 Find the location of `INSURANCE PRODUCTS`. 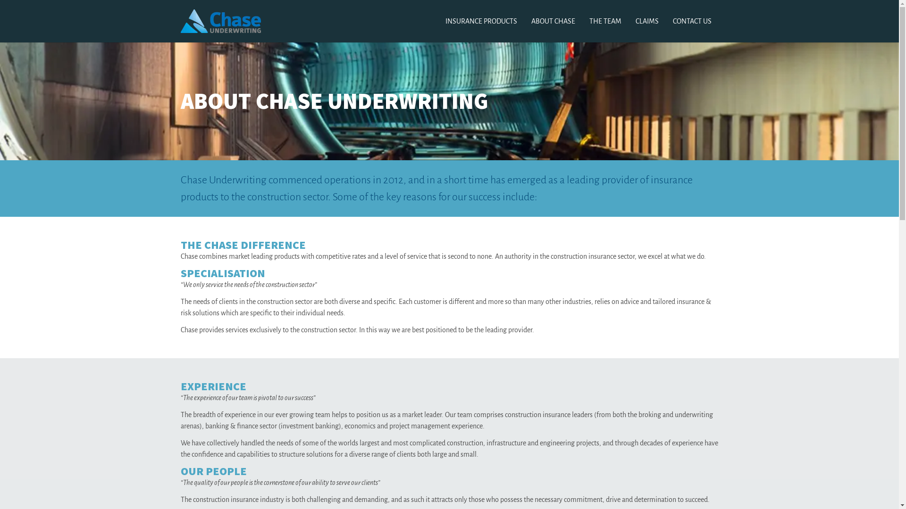

INSURANCE PRODUCTS is located at coordinates (481, 21).